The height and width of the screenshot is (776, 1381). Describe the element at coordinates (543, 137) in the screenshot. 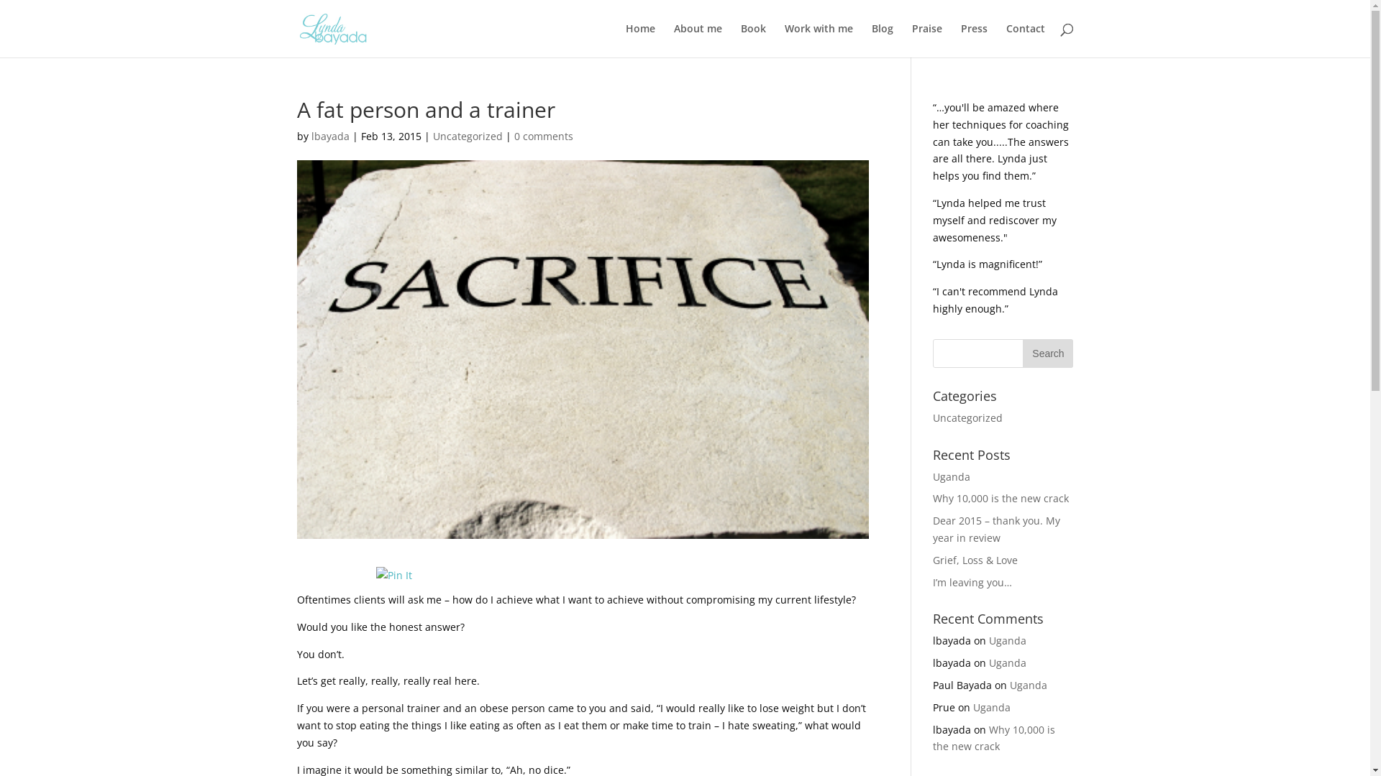

I see `0 comments` at that location.